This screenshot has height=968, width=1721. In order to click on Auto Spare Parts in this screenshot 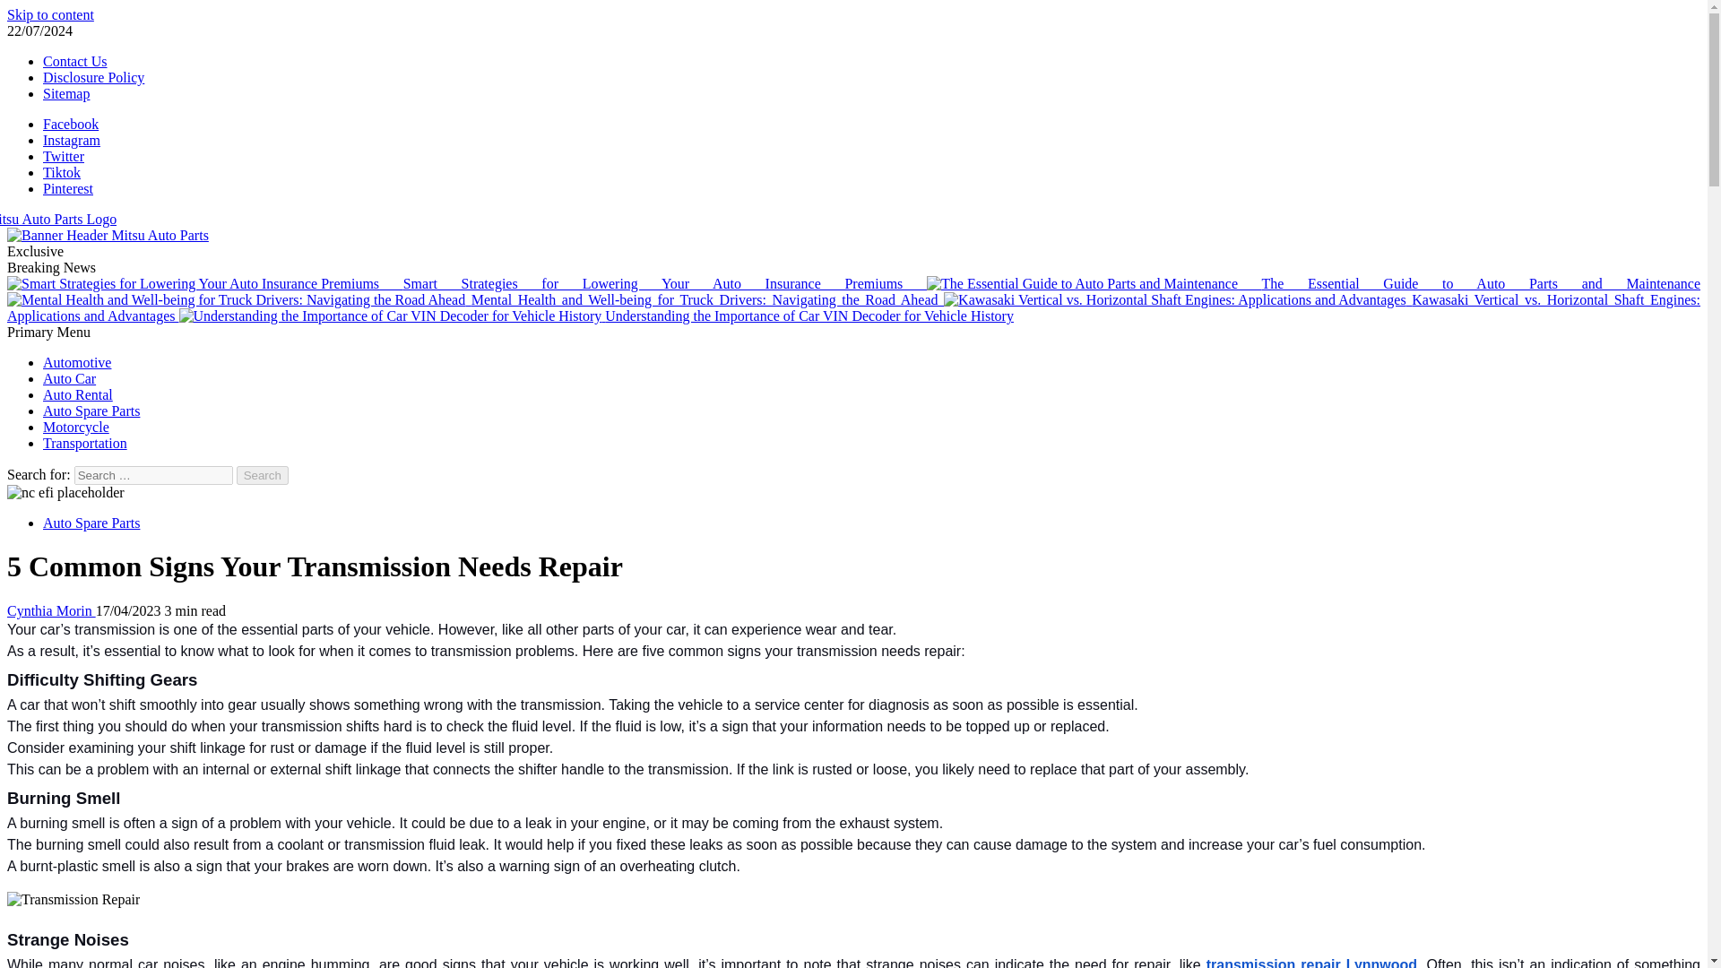, I will do `click(91, 411)`.